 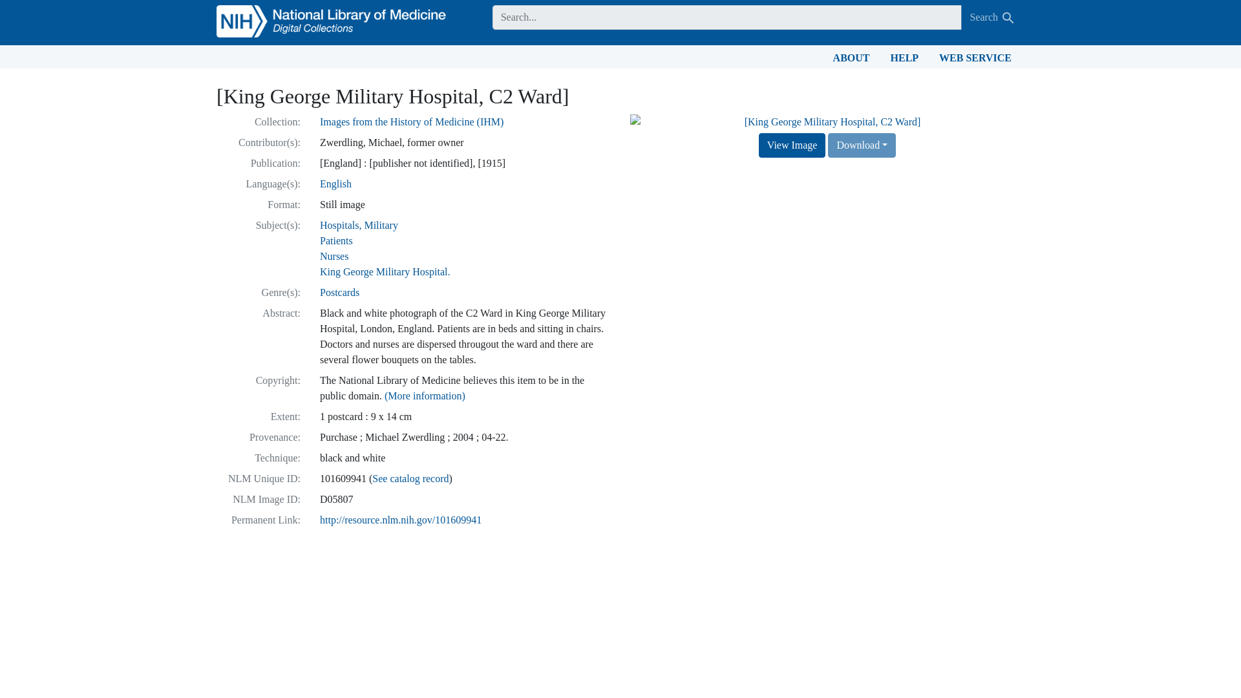 I want to click on View Image, so click(x=792, y=145).